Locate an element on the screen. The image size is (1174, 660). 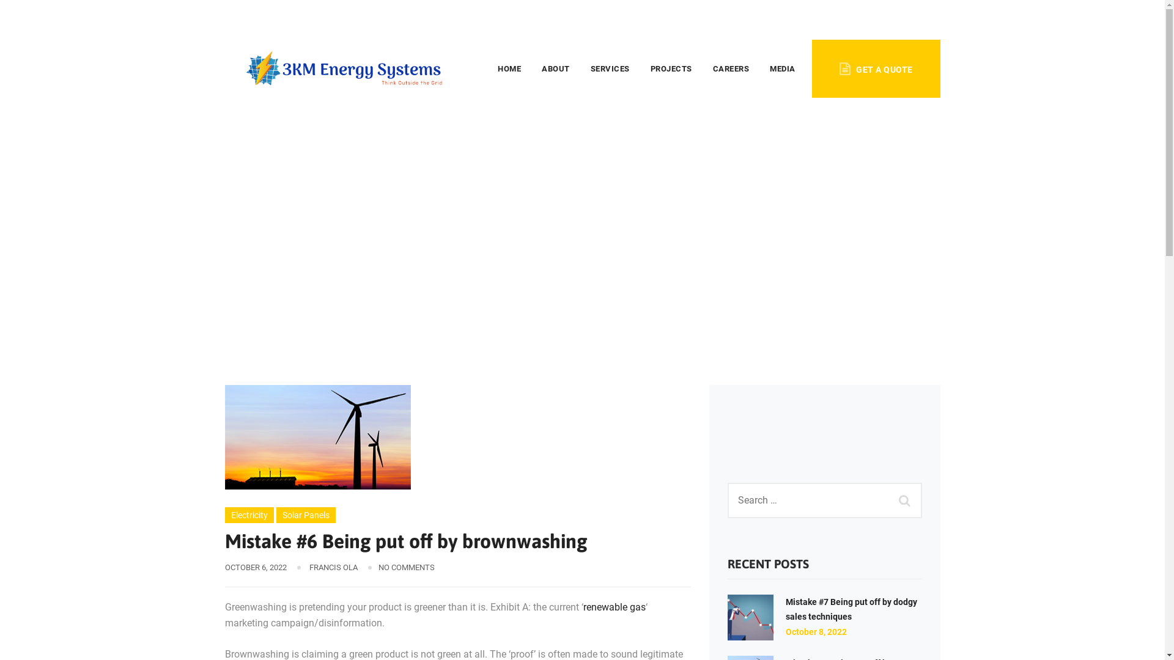
renewable gas is located at coordinates (615, 607).